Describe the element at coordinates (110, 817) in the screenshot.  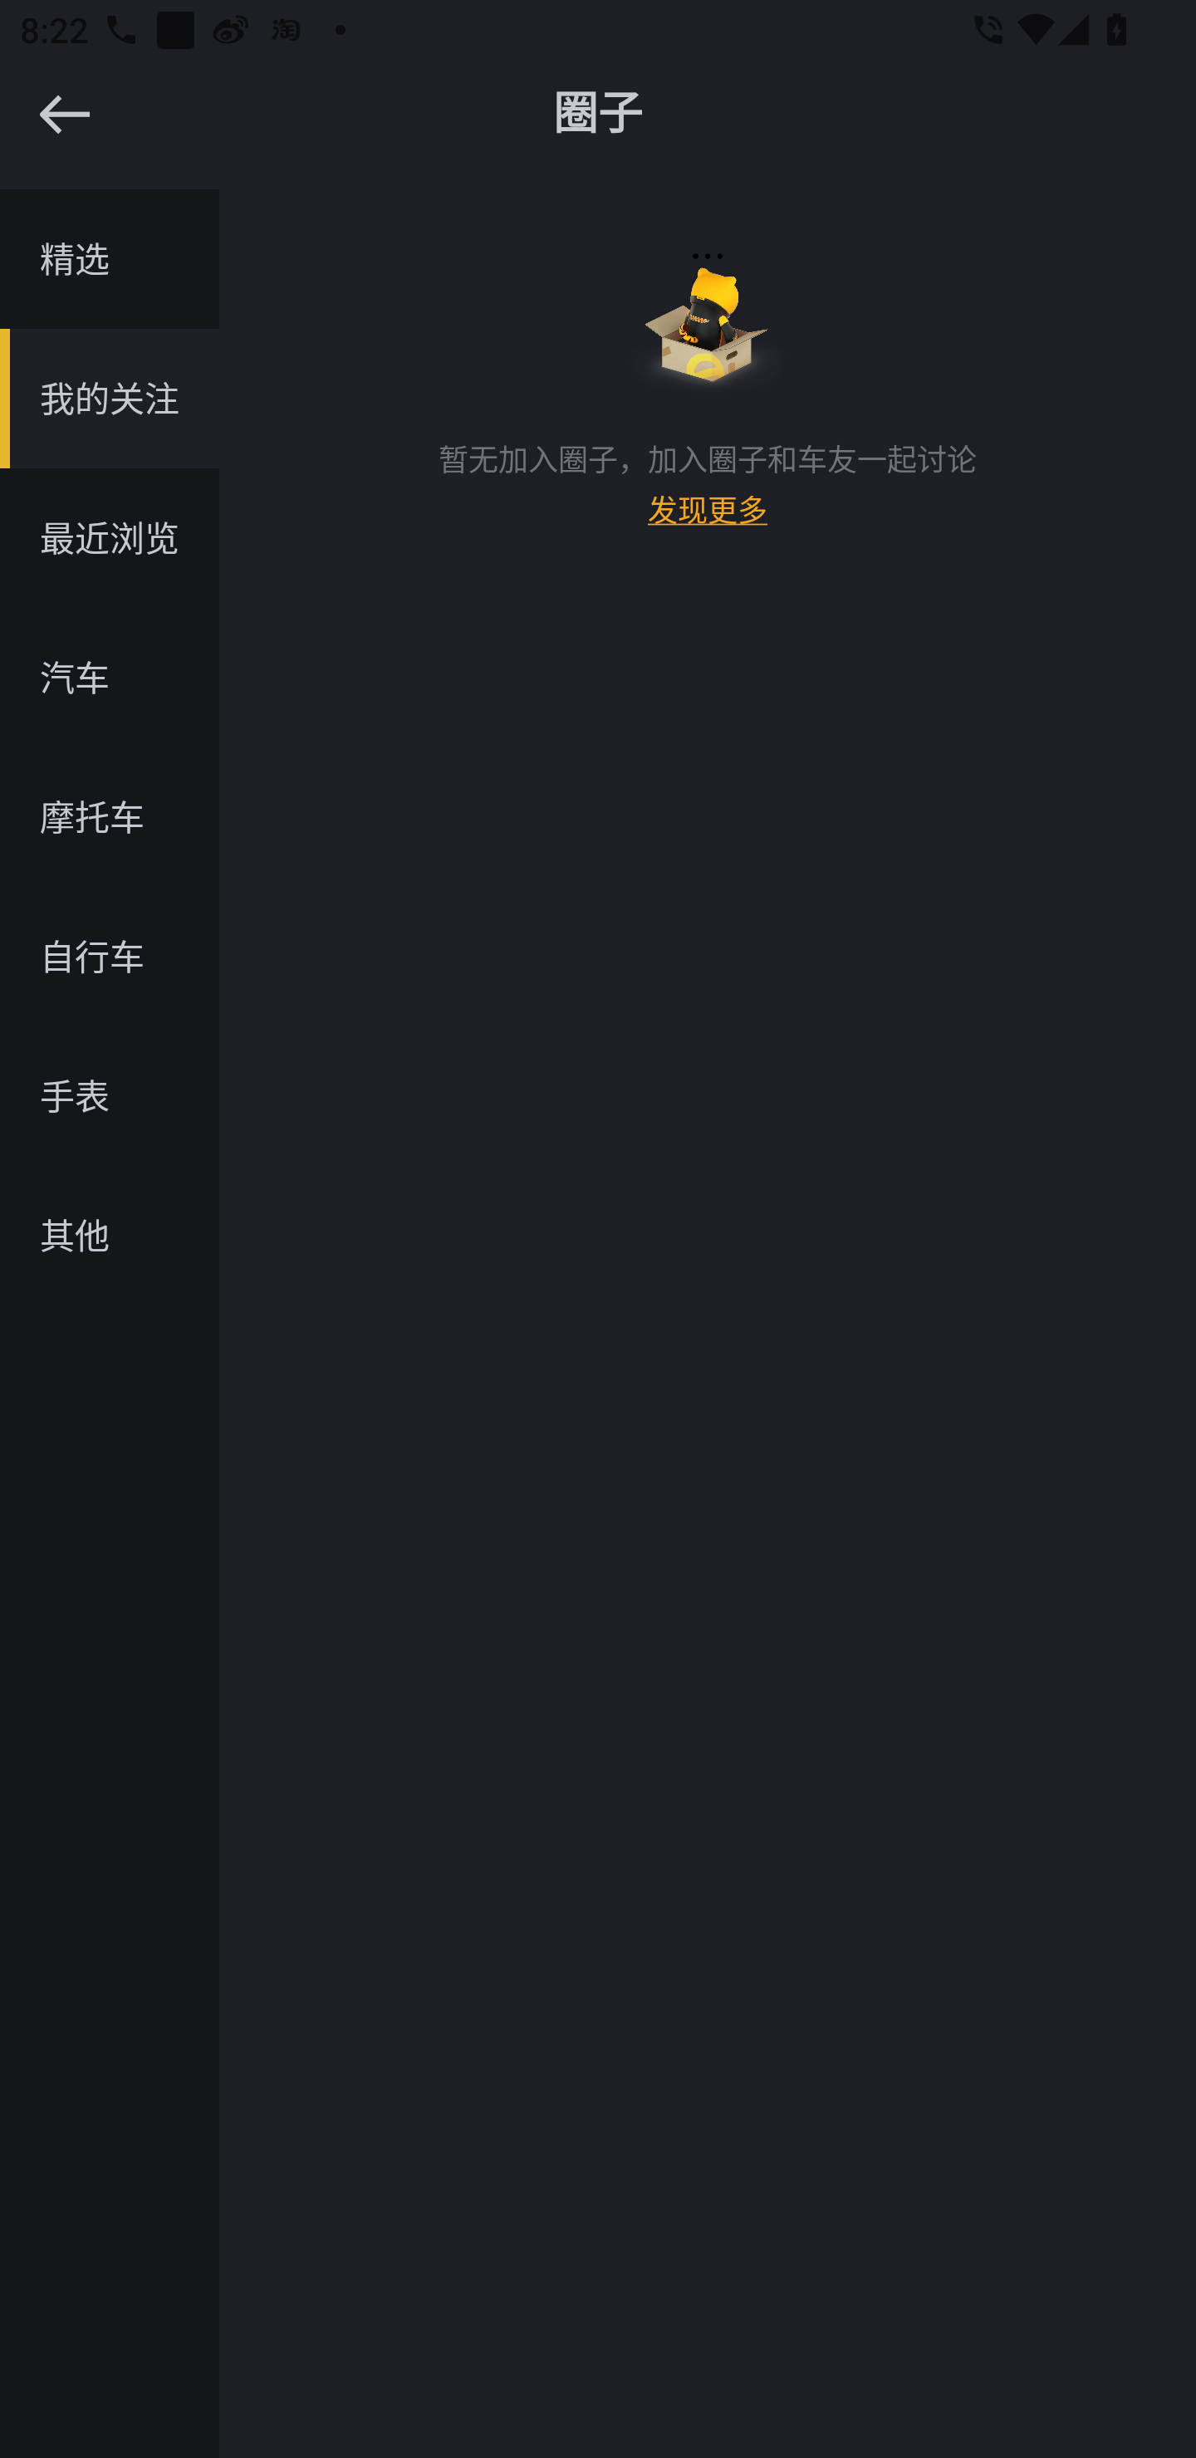
I see `摩托车` at that location.